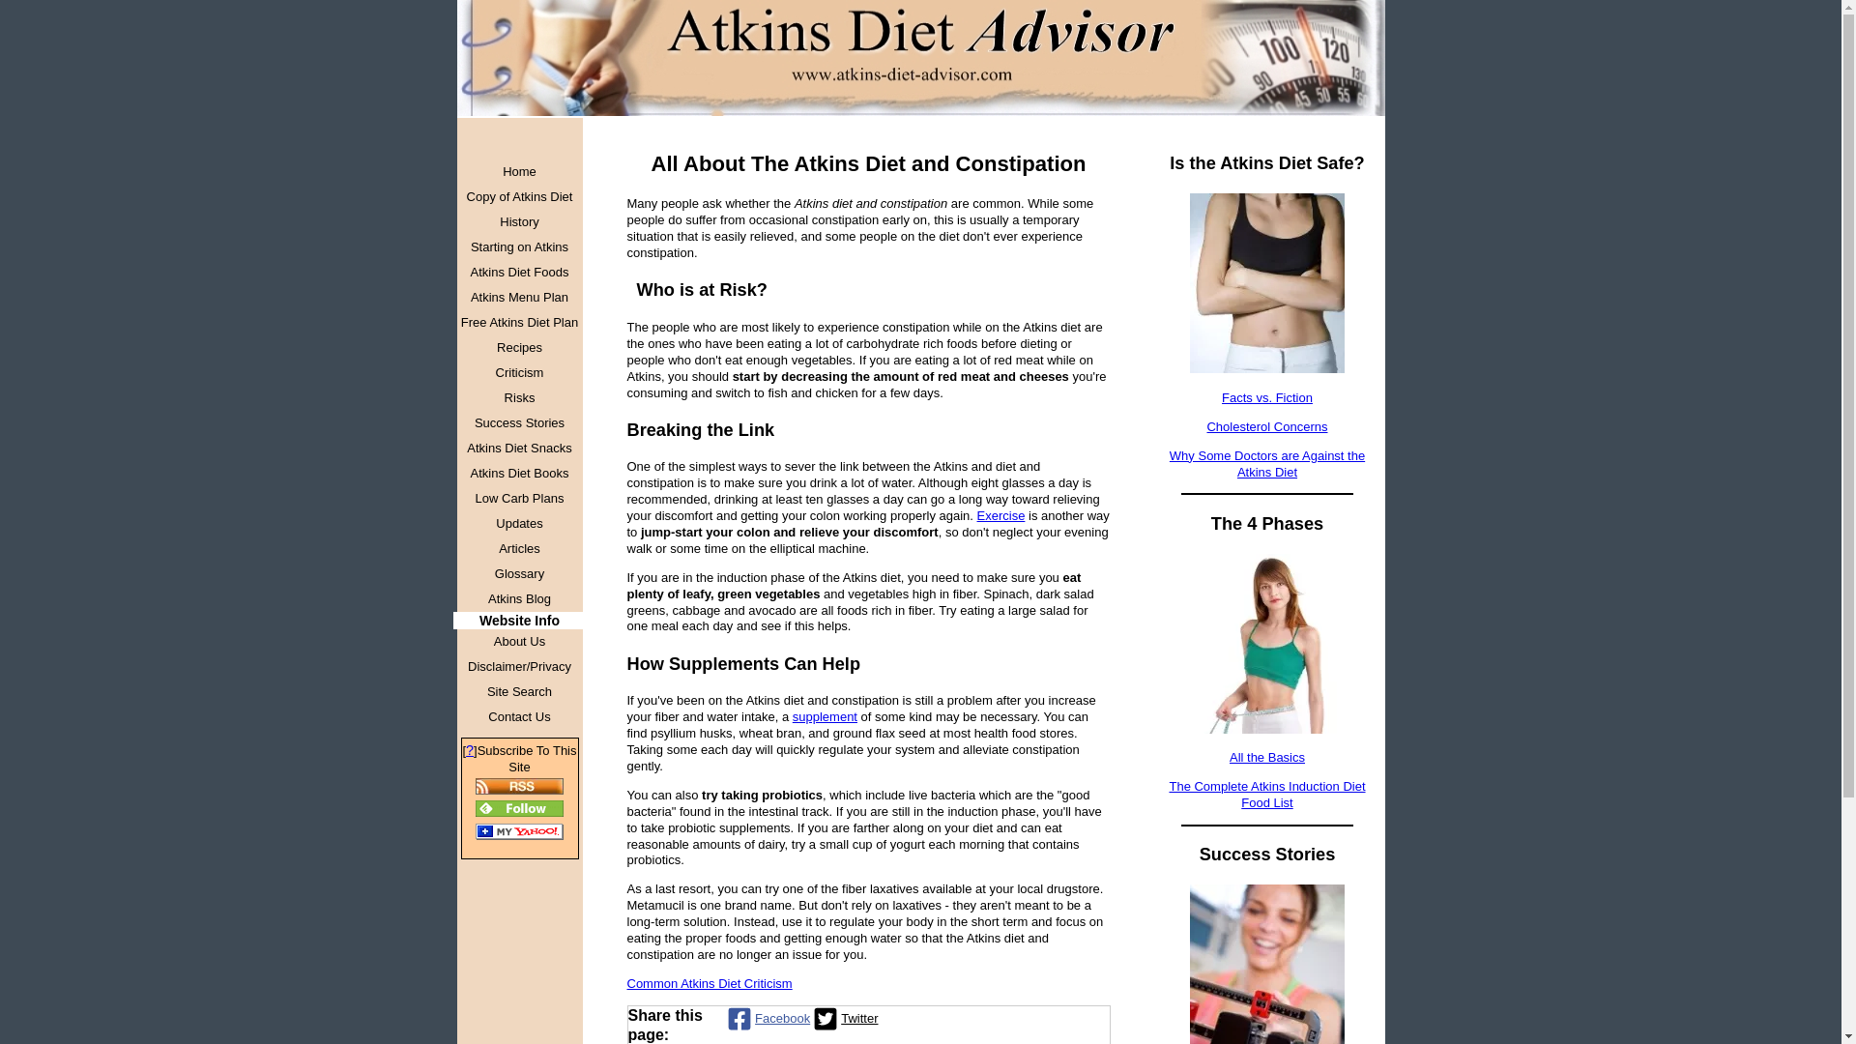 The image size is (1856, 1044). What do you see at coordinates (519, 524) in the screenshot?
I see `Updates` at bounding box center [519, 524].